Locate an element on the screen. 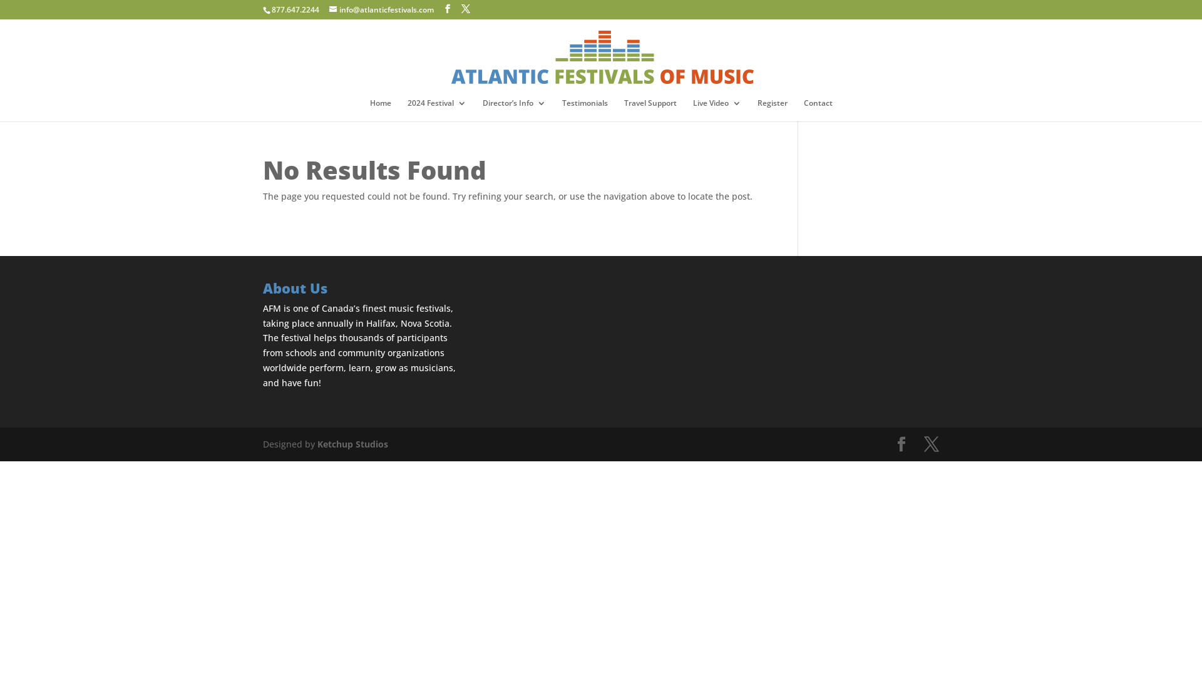 This screenshot has width=1202, height=676. Contact is located at coordinates (818, 110).